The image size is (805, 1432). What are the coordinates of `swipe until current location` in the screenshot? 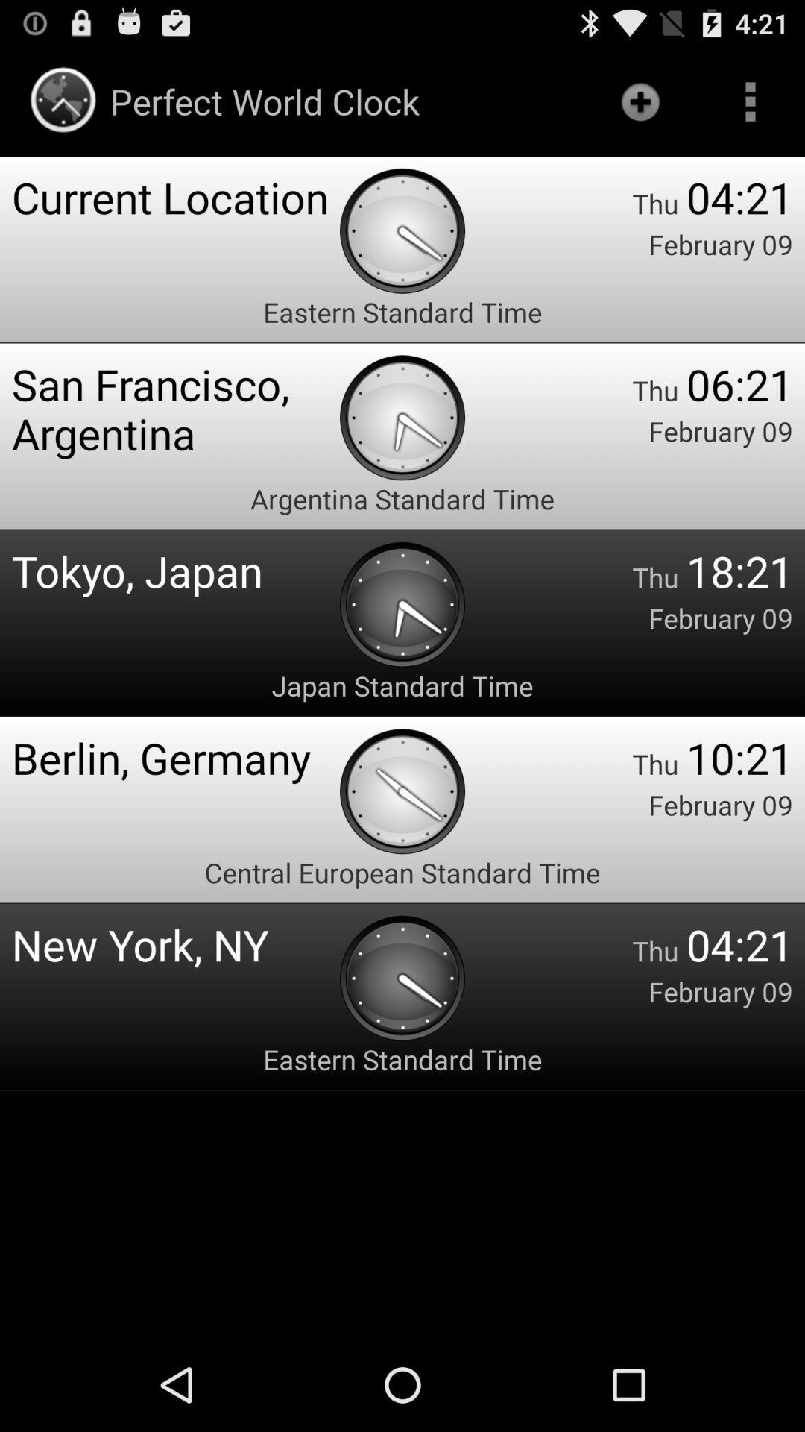 It's located at (176, 197).